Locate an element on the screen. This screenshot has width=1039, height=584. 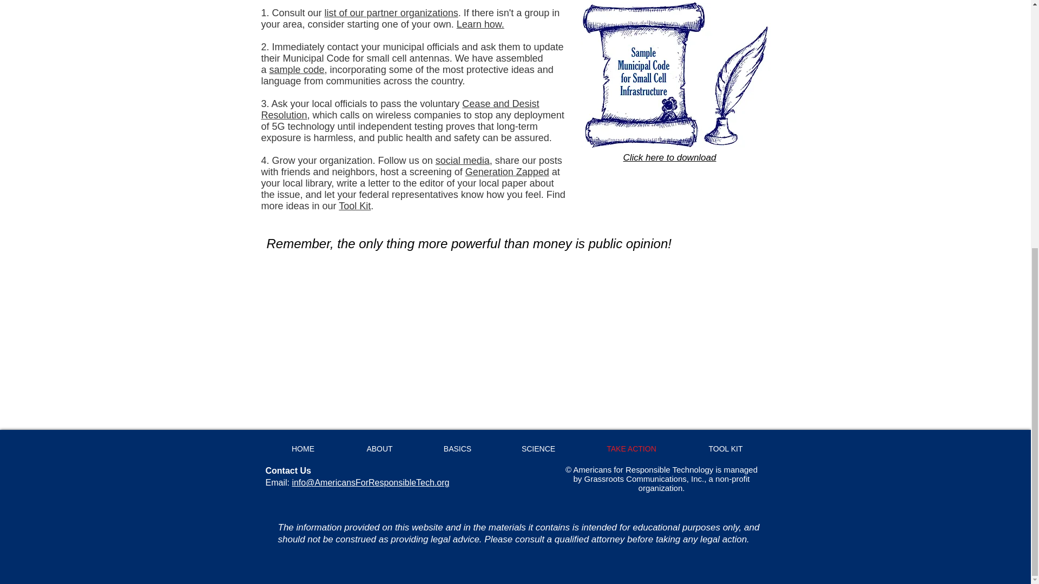
sample code is located at coordinates (297, 69).